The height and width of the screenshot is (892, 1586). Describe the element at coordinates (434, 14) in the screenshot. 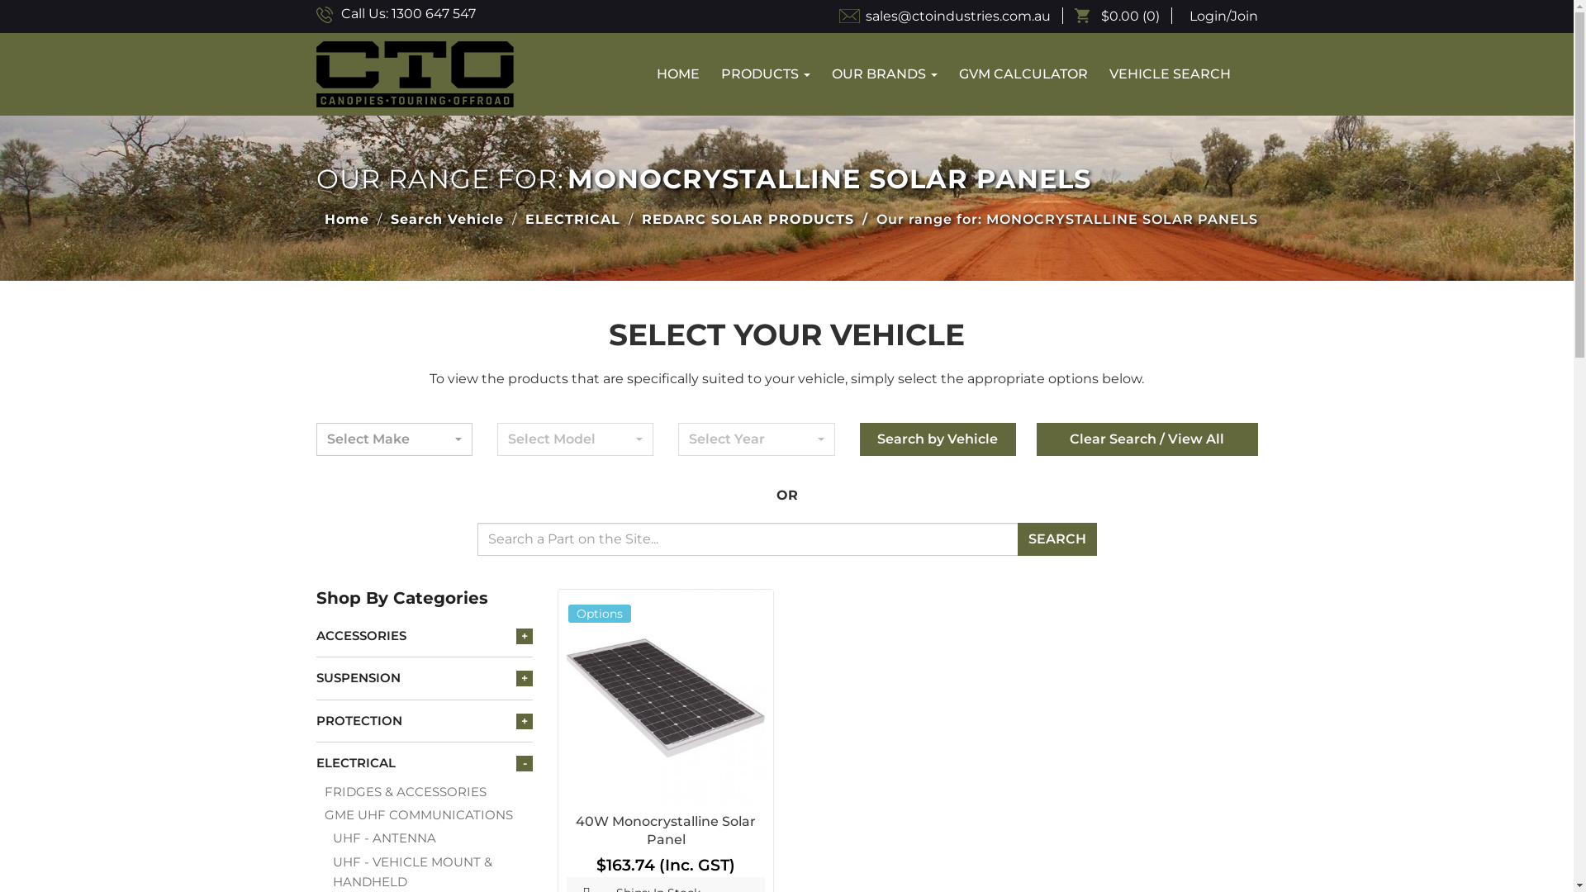

I see `1300 647 547` at that location.